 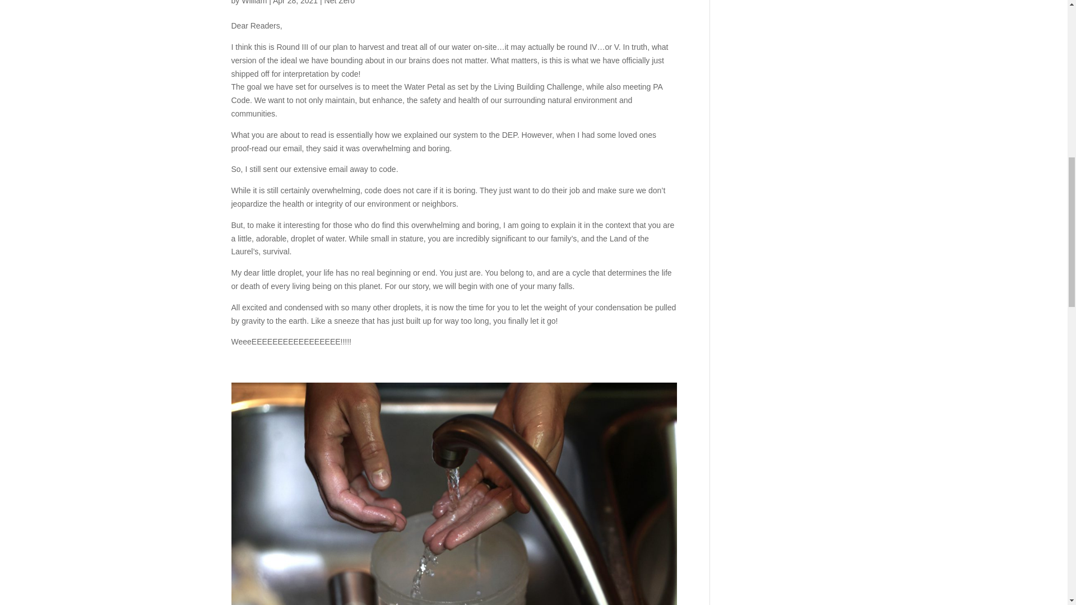 I want to click on William, so click(x=254, y=2).